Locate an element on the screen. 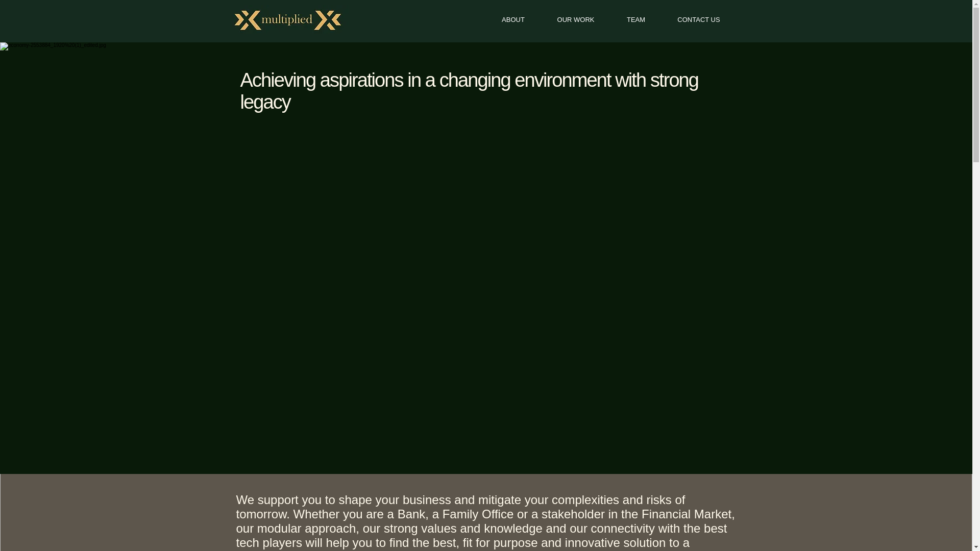 The width and height of the screenshot is (980, 551). CONTACT US is located at coordinates (698, 19).